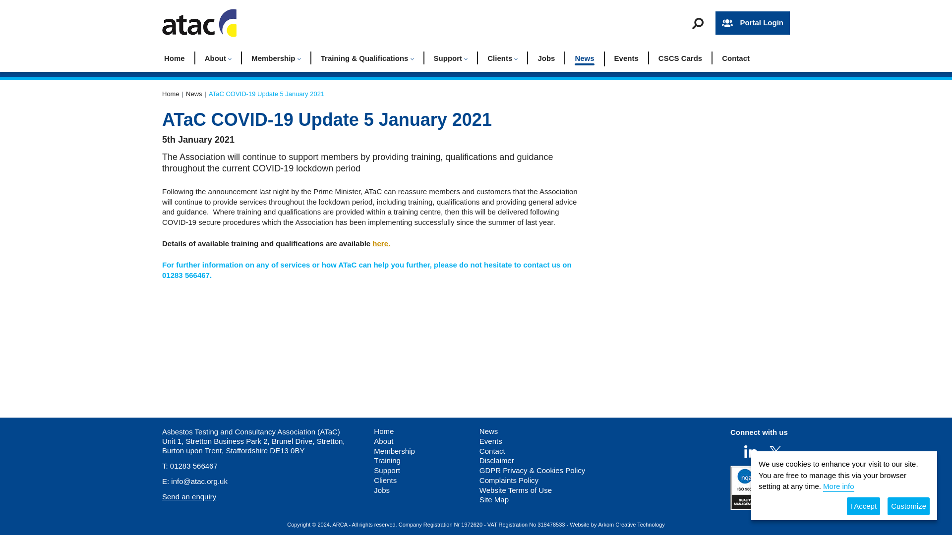 This screenshot has height=535, width=952. Describe the element at coordinates (179, 57) in the screenshot. I see `Home` at that location.